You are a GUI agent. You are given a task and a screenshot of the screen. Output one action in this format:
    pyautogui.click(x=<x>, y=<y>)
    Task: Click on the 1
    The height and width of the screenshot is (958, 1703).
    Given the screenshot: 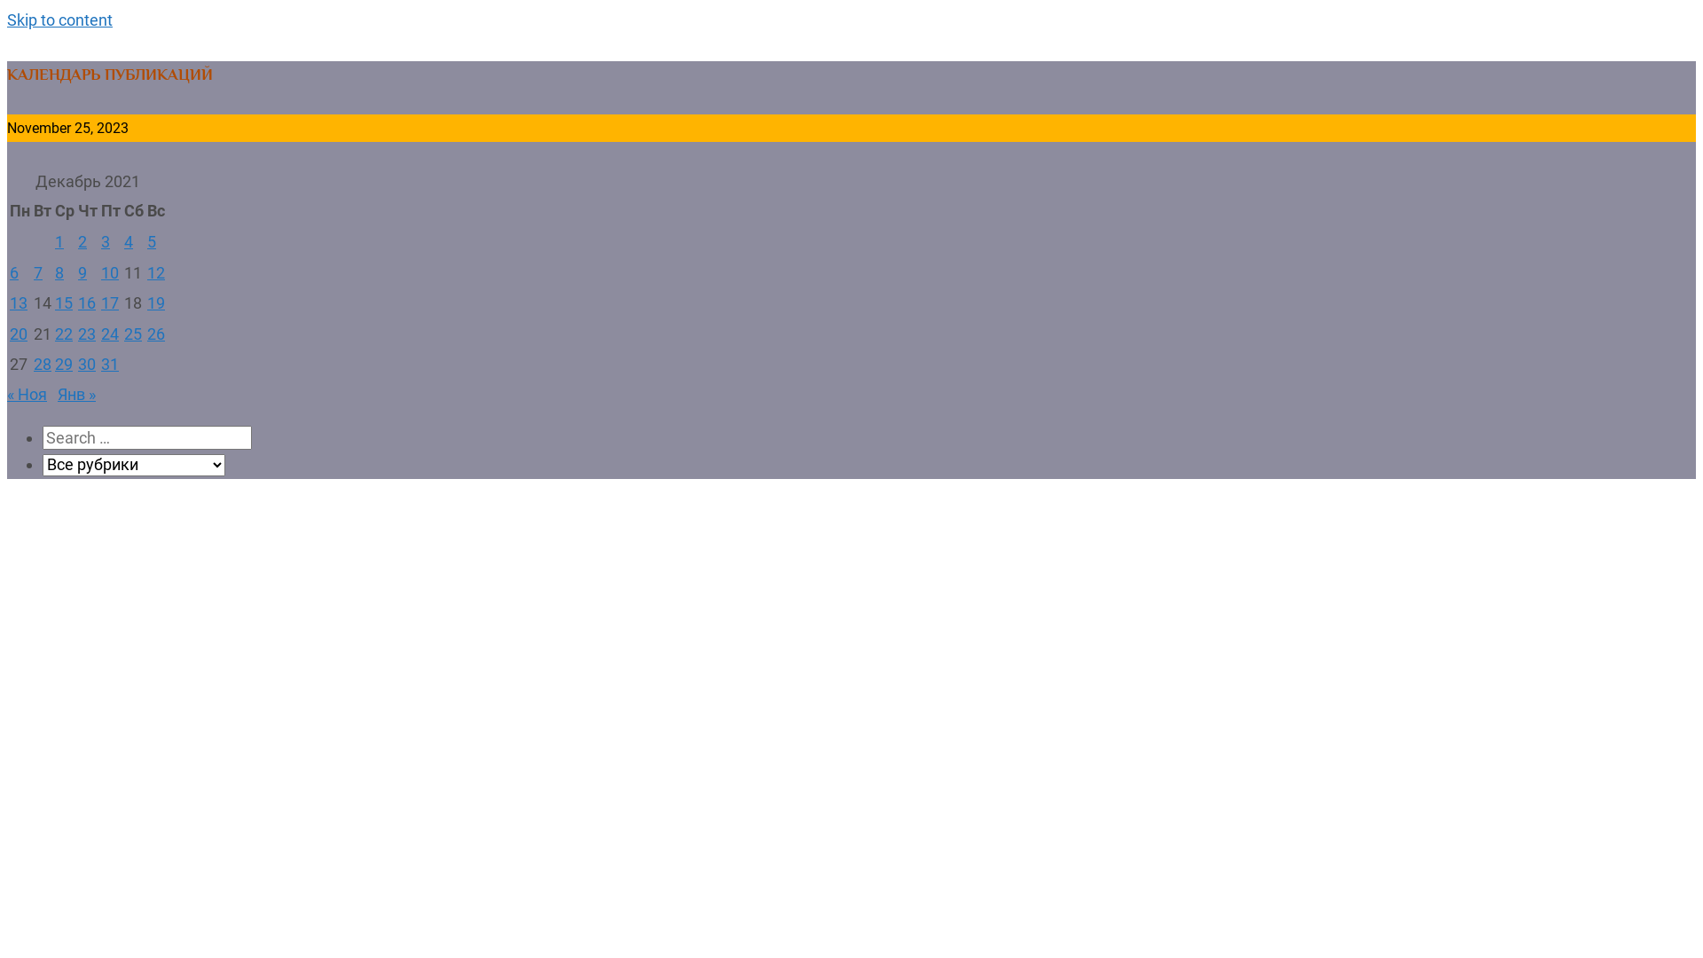 What is the action you would take?
    pyautogui.click(x=59, y=241)
    